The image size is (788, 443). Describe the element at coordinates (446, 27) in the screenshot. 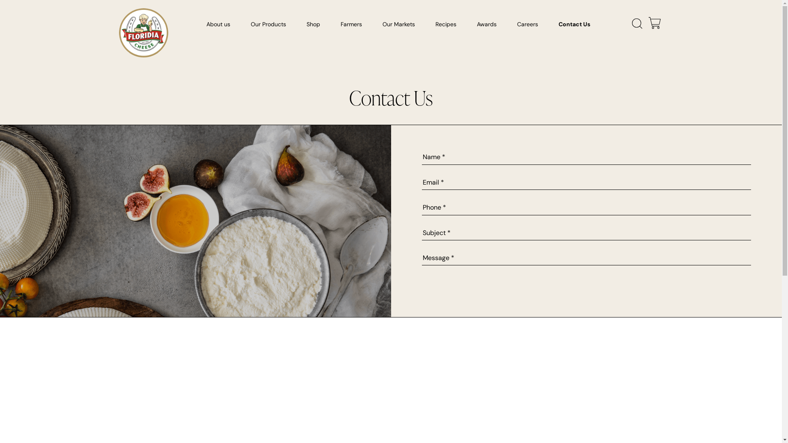

I see `Recipes` at that location.